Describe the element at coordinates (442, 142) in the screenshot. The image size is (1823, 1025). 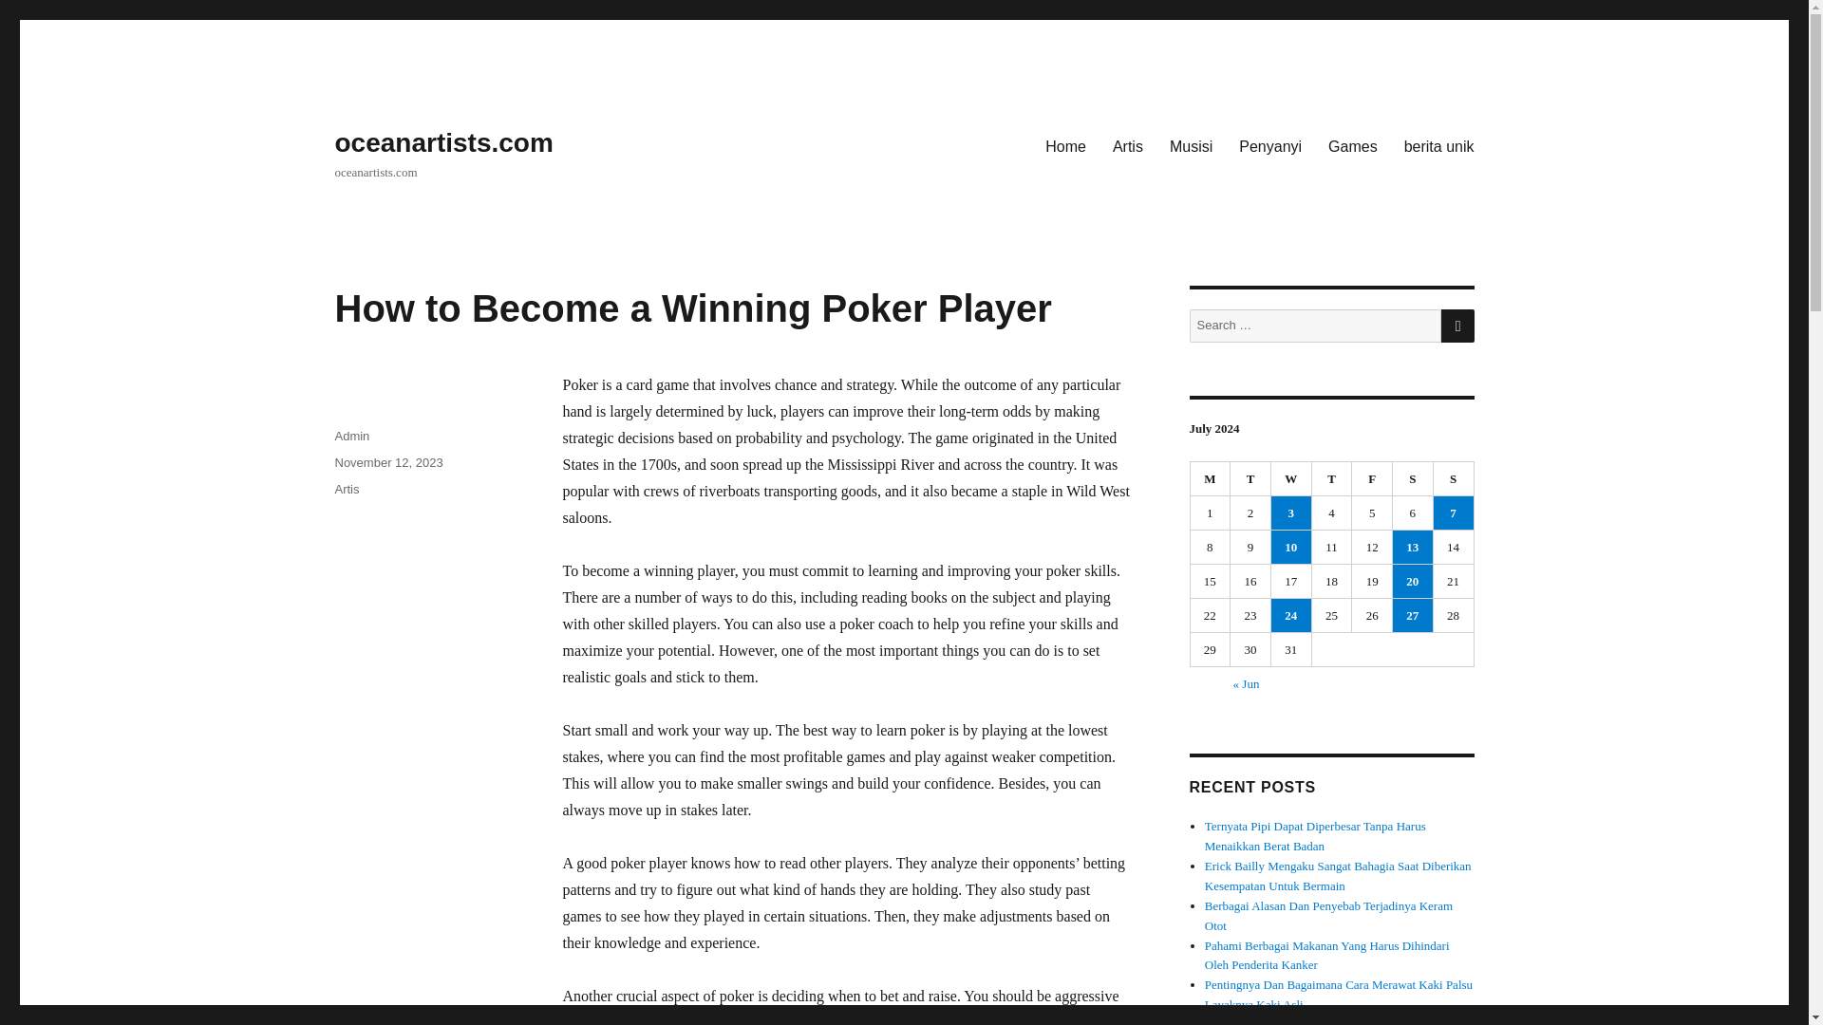
I see `oceanartists.com` at that location.